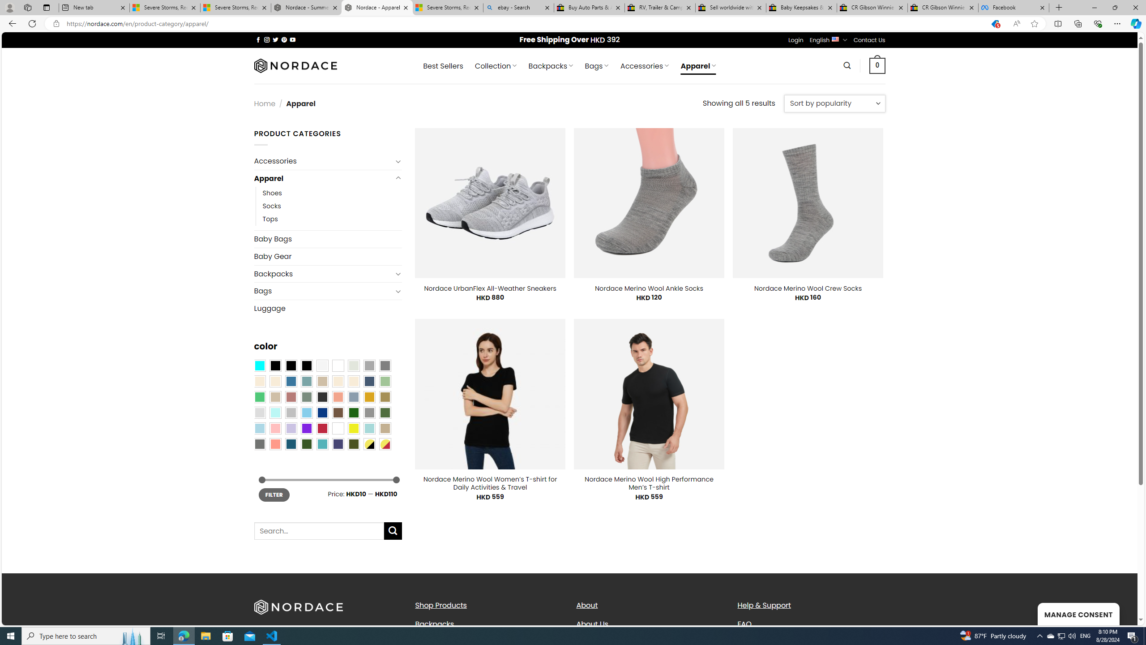  I want to click on Cream, so click(354, 381).